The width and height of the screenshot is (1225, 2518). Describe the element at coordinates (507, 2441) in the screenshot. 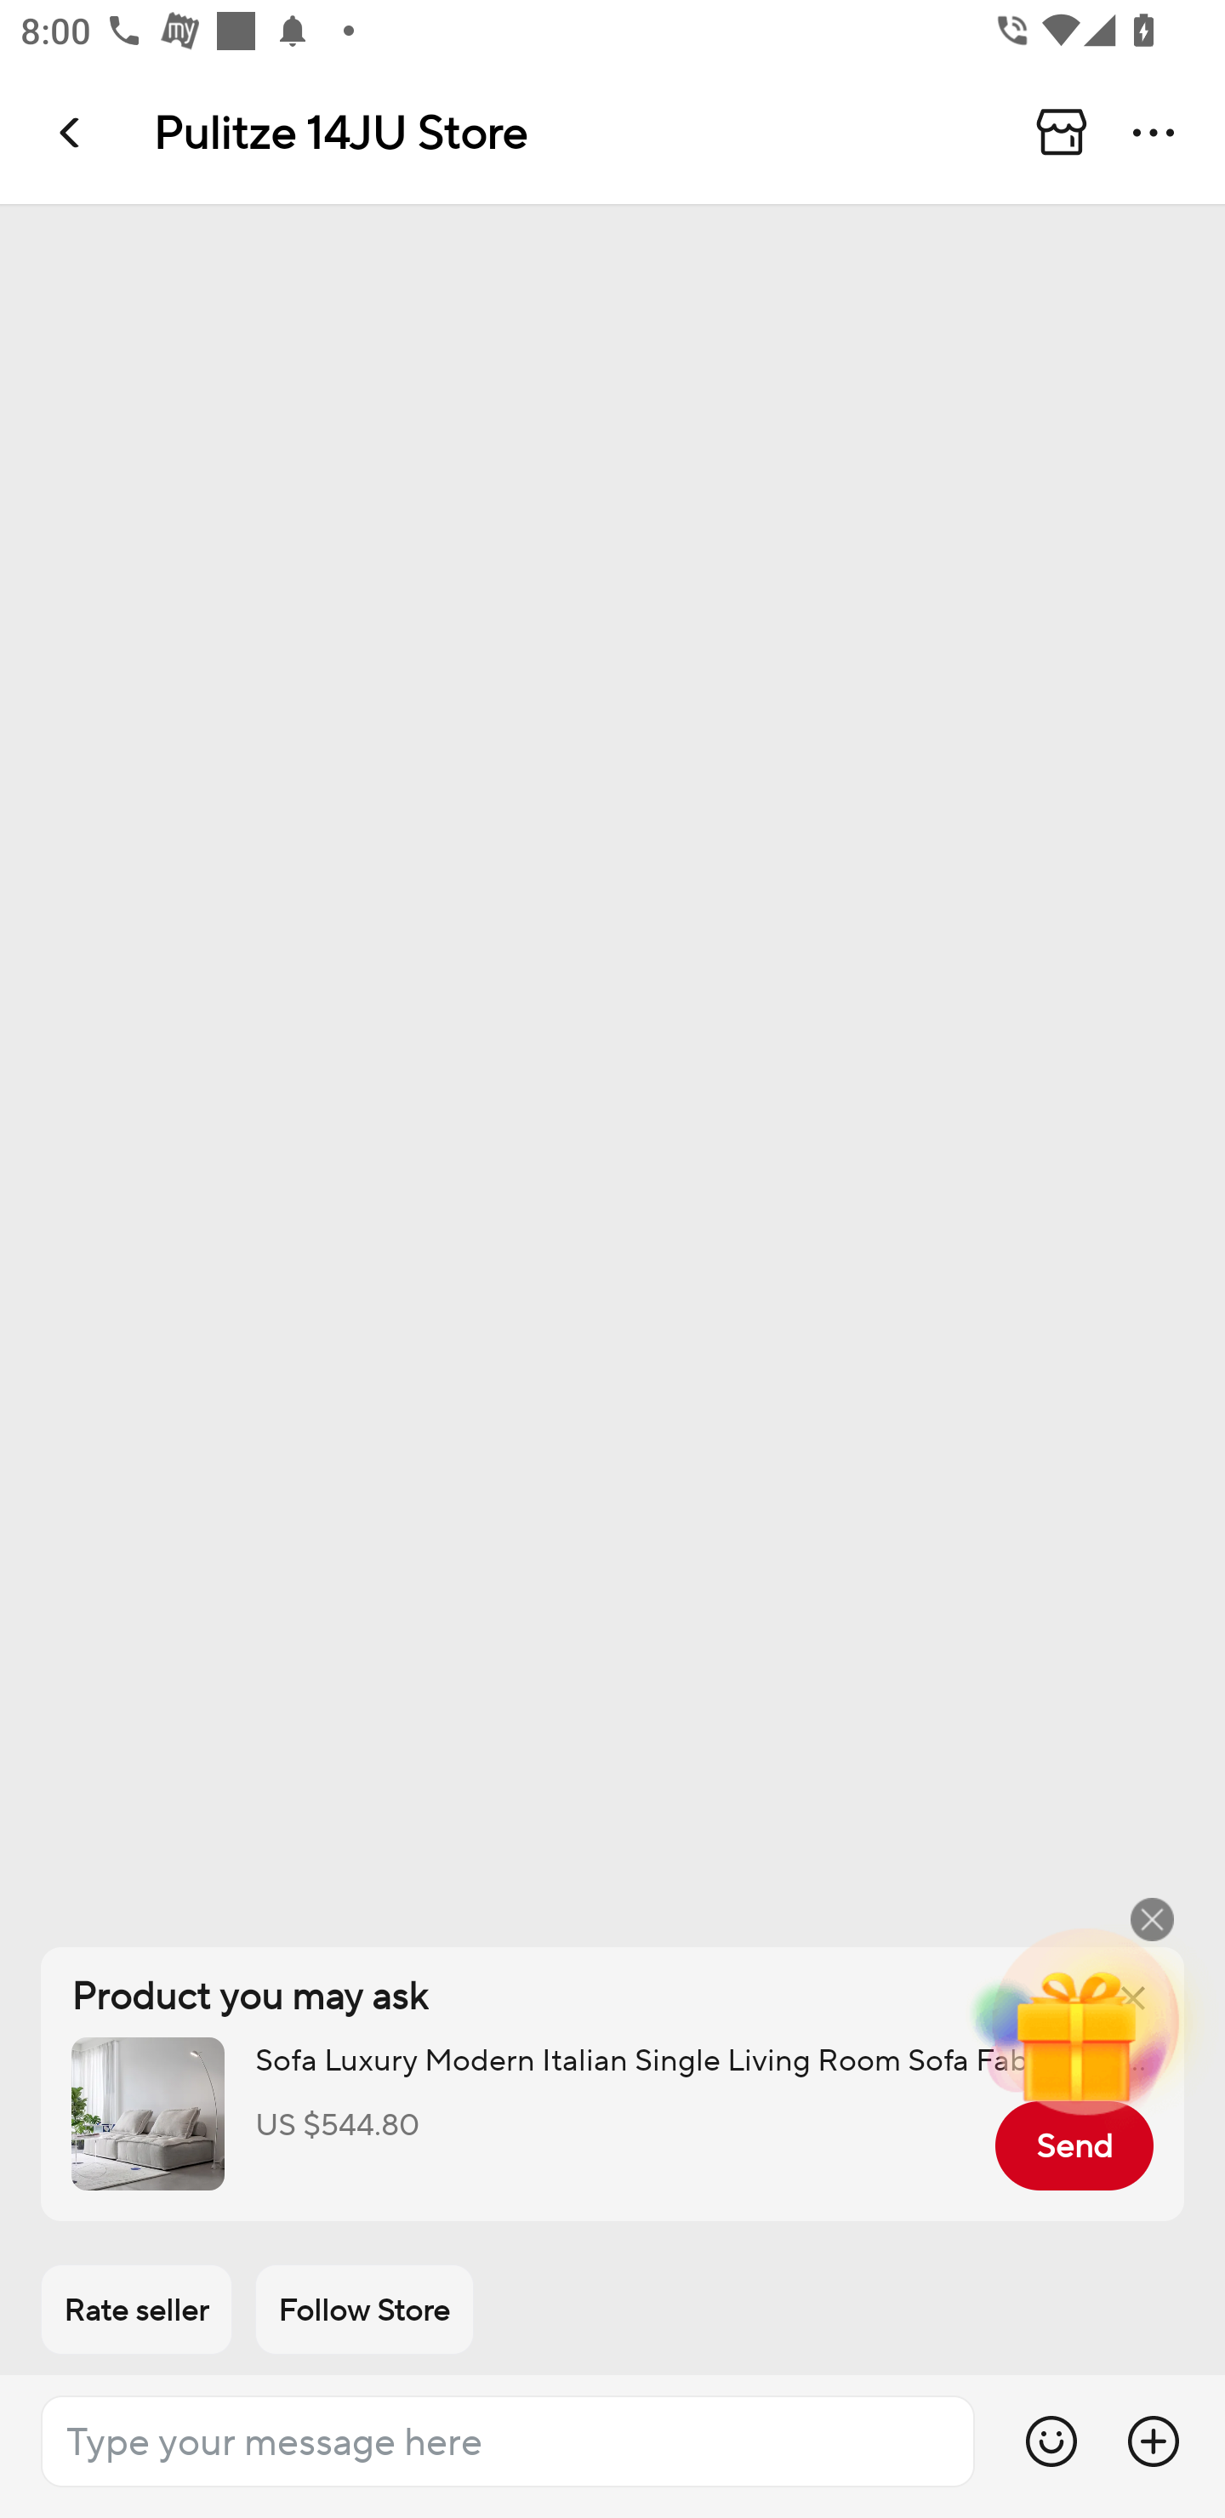

I see `Type your message here` at that location.